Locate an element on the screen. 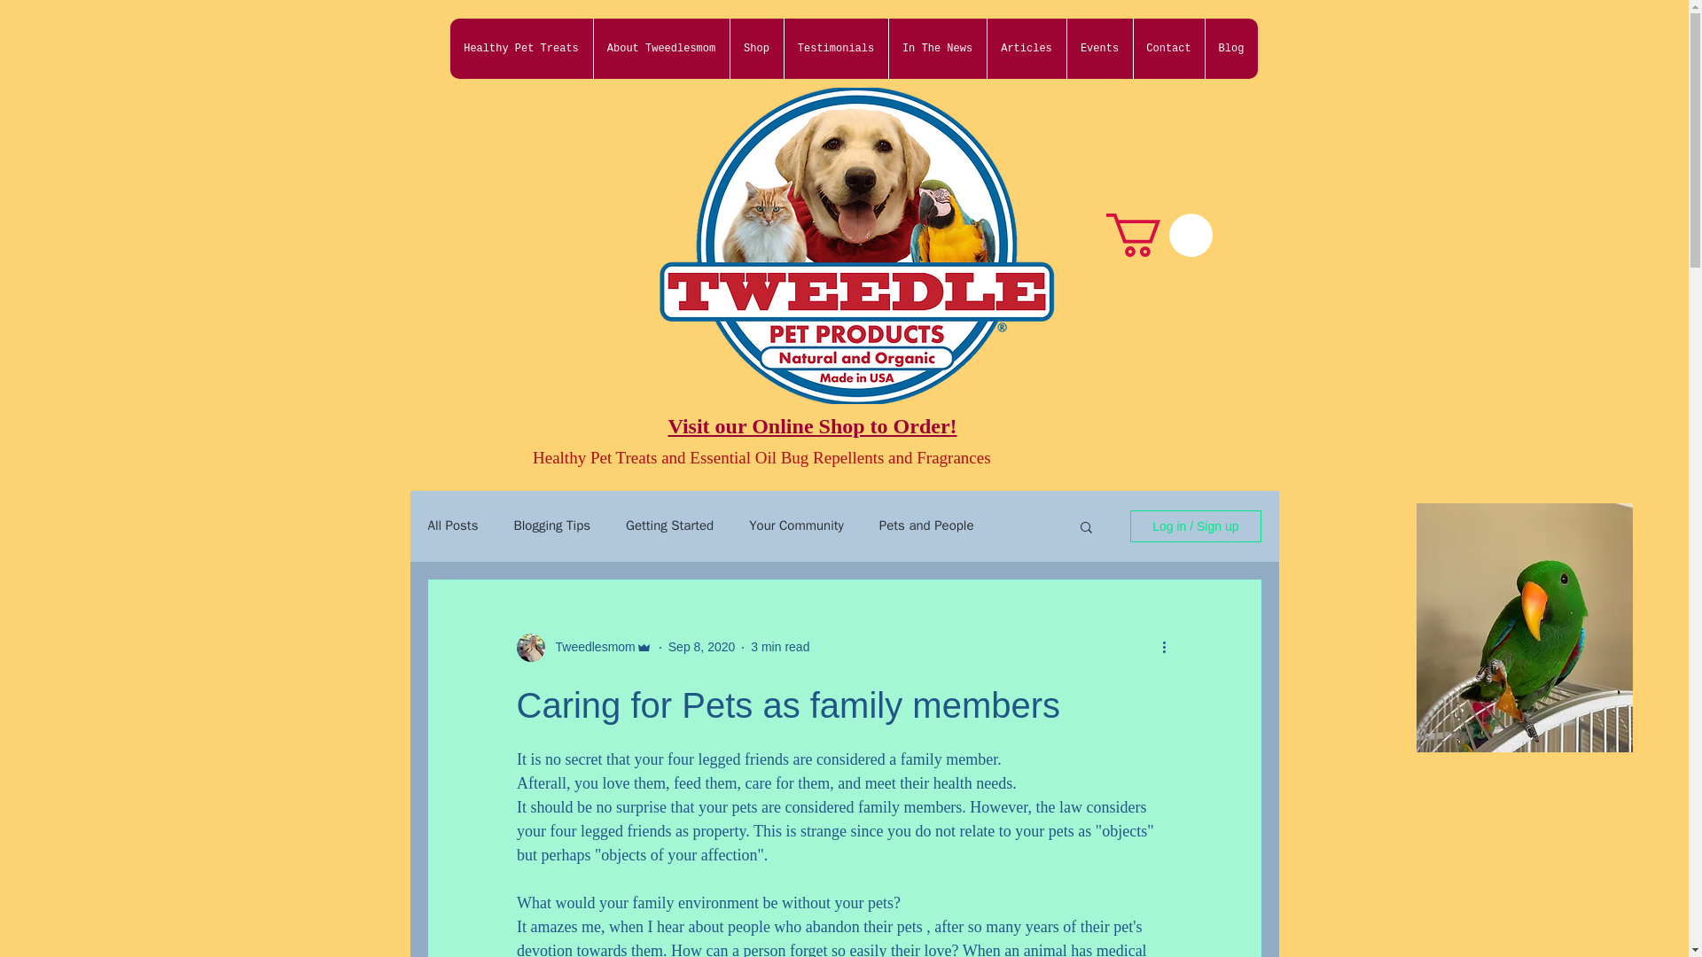  Pets and People is located at coordinates (926, 525).